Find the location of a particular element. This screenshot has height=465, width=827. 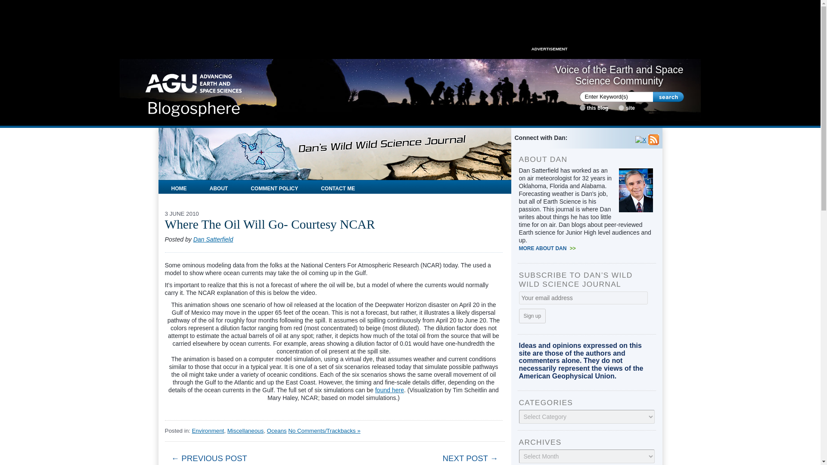

Dan Satterfield is located at coordinates (213, 239).